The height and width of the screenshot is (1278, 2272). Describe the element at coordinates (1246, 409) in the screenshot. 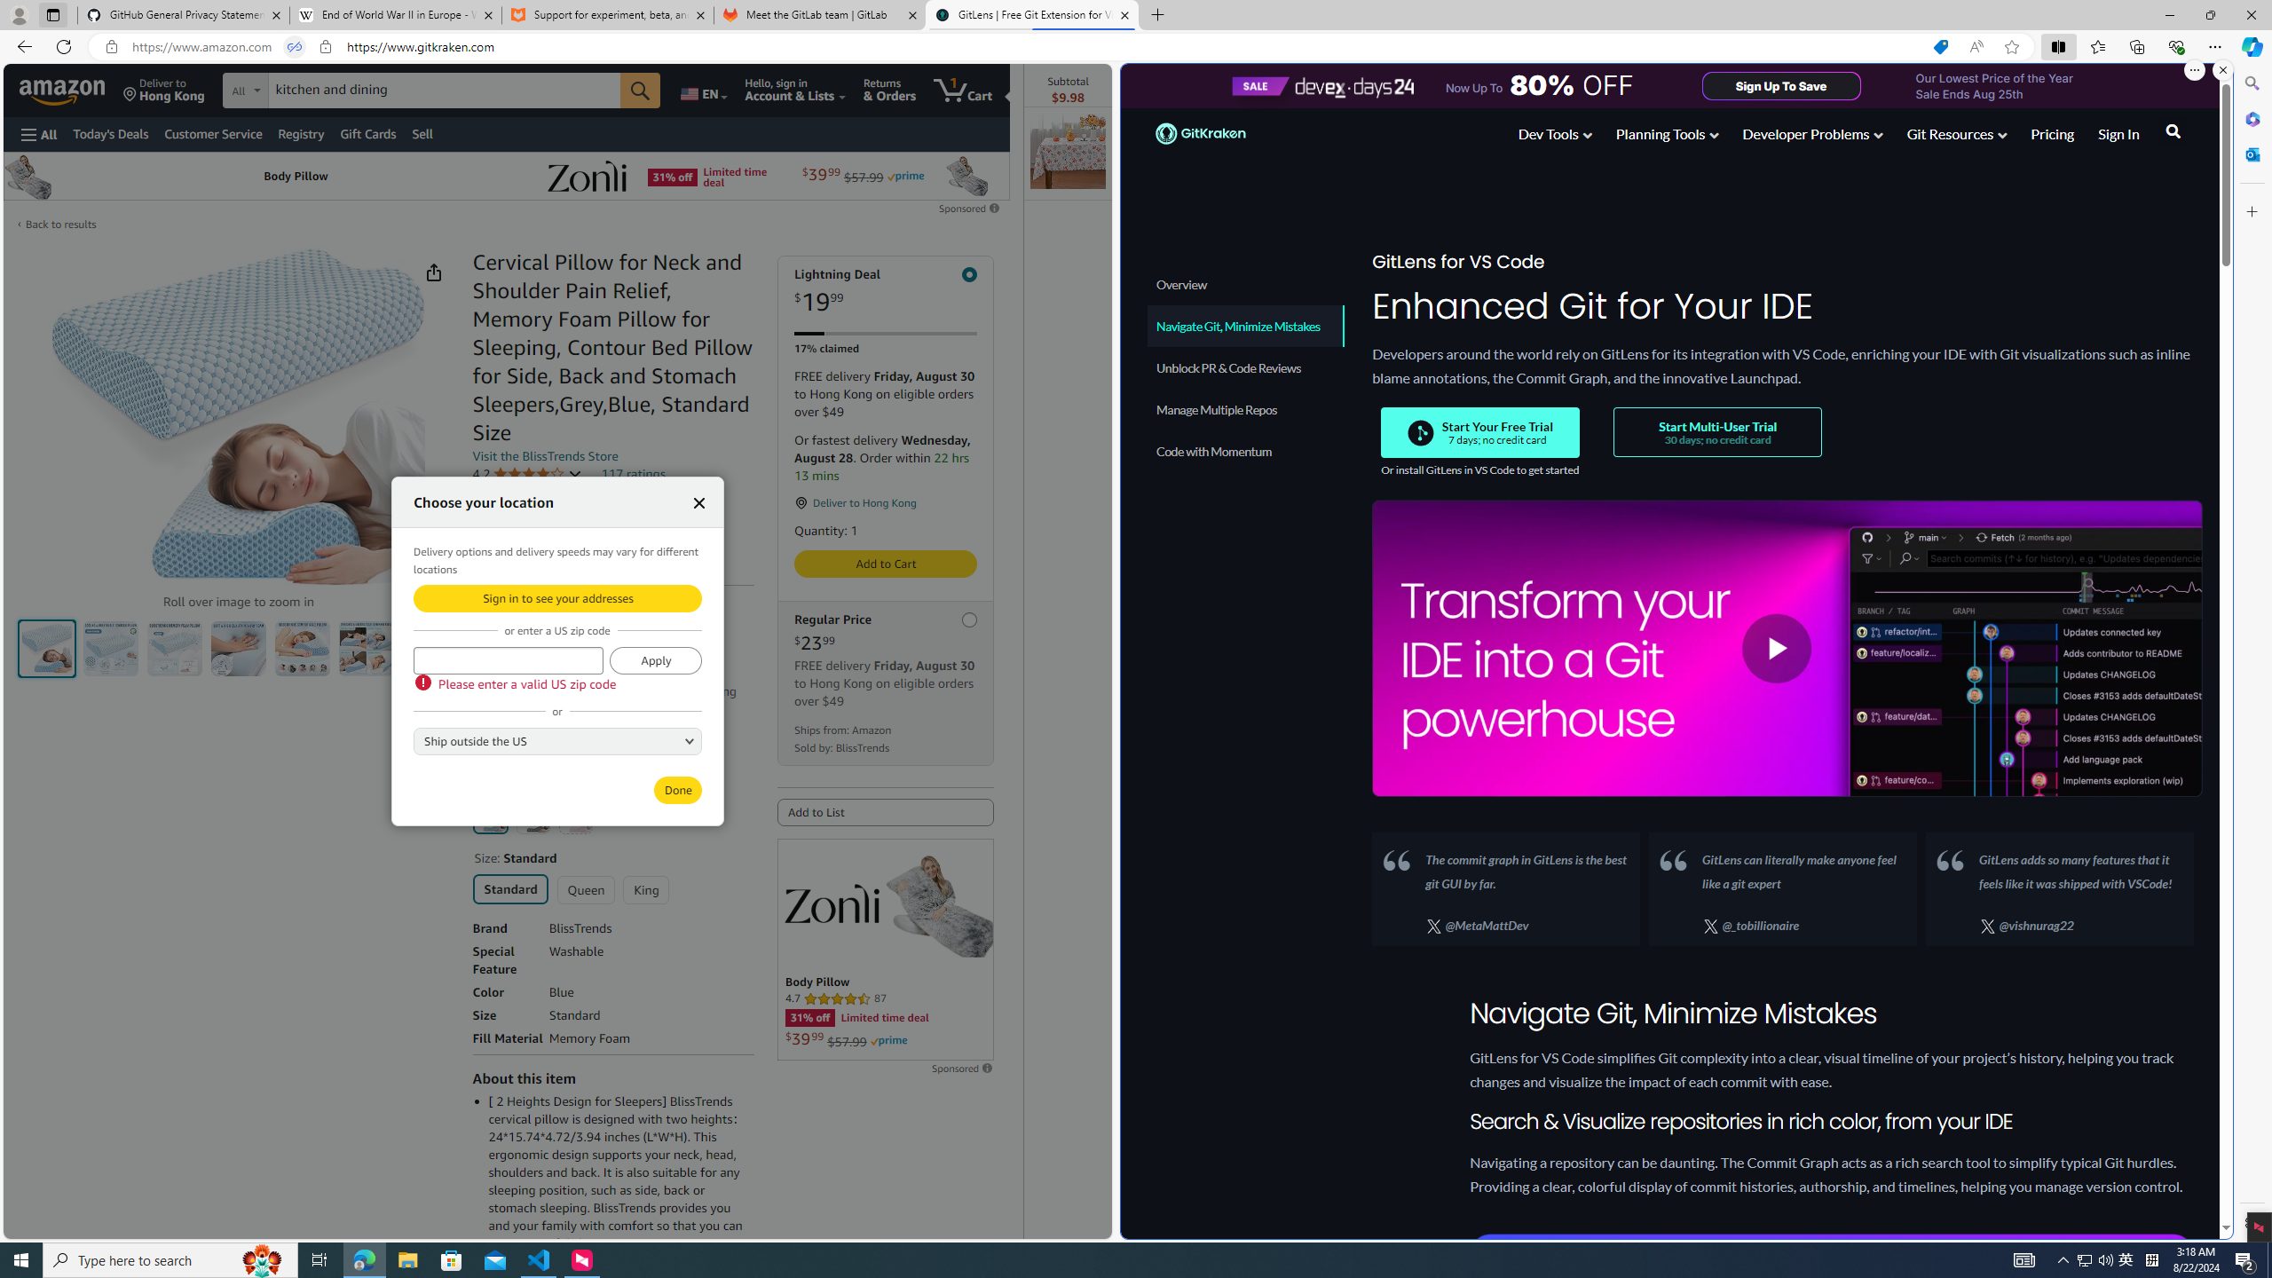

I see `Manage Multiple Repos` at that location.